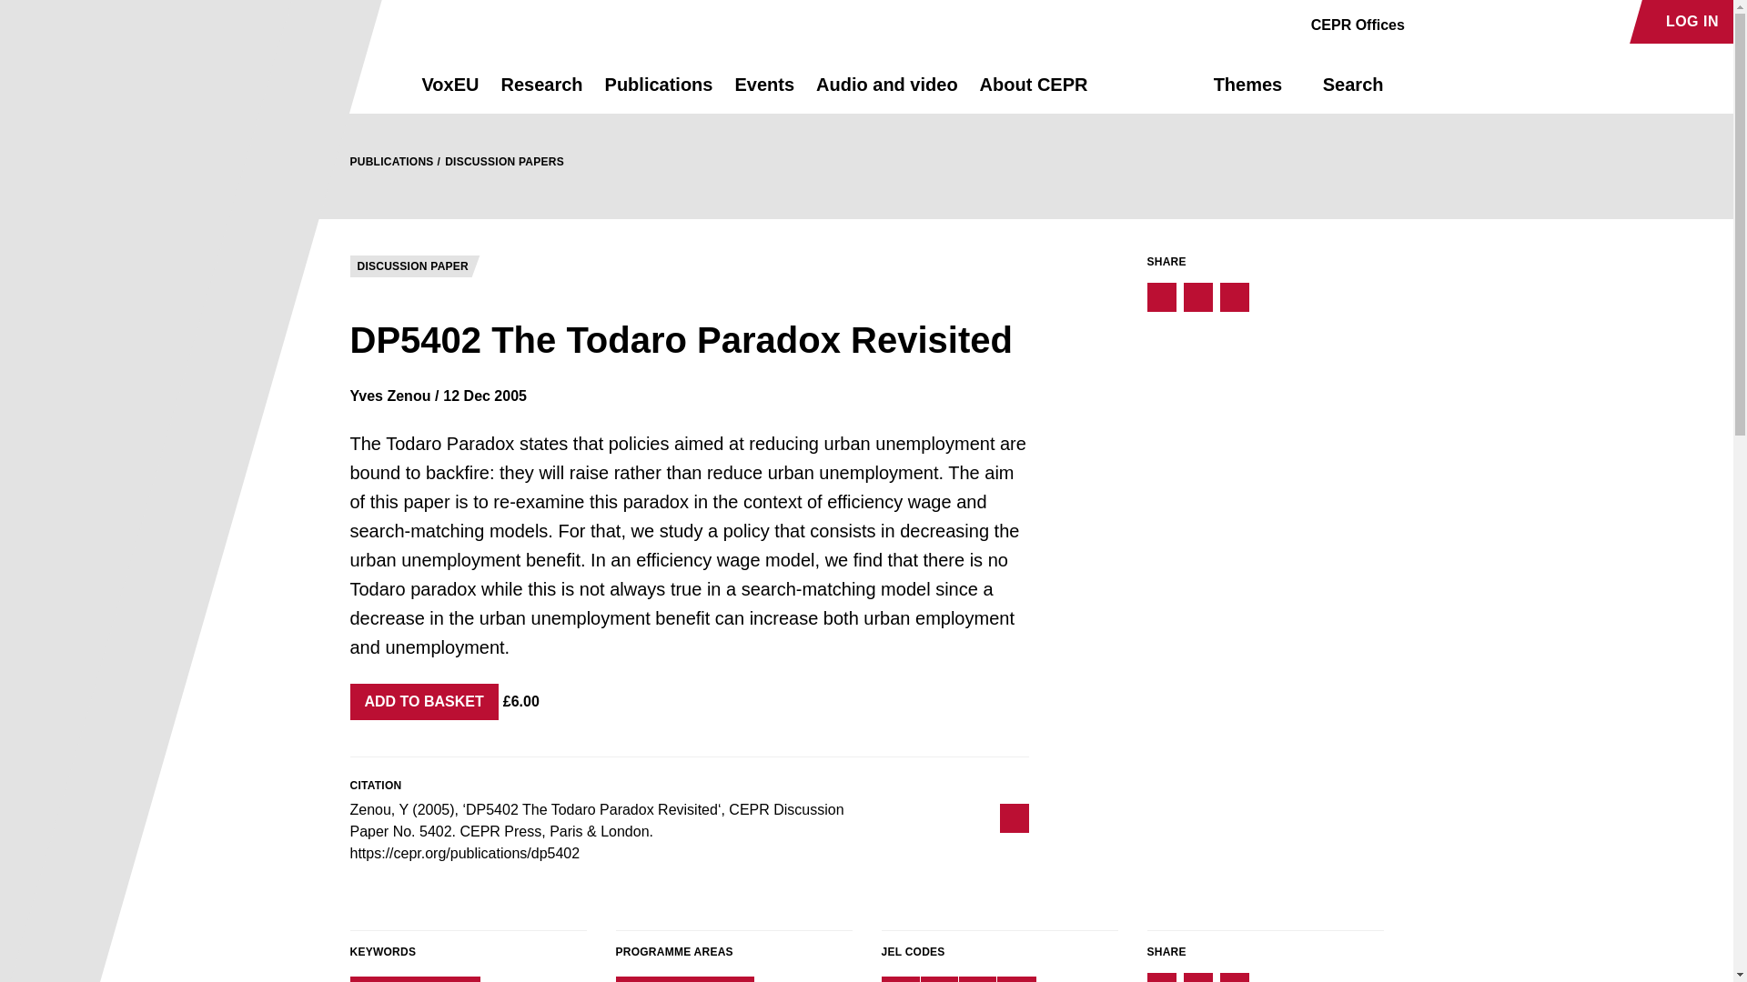 The width and height of the screenshot is (1747, 982). I want to click on VoxEU, so click(450, 93).